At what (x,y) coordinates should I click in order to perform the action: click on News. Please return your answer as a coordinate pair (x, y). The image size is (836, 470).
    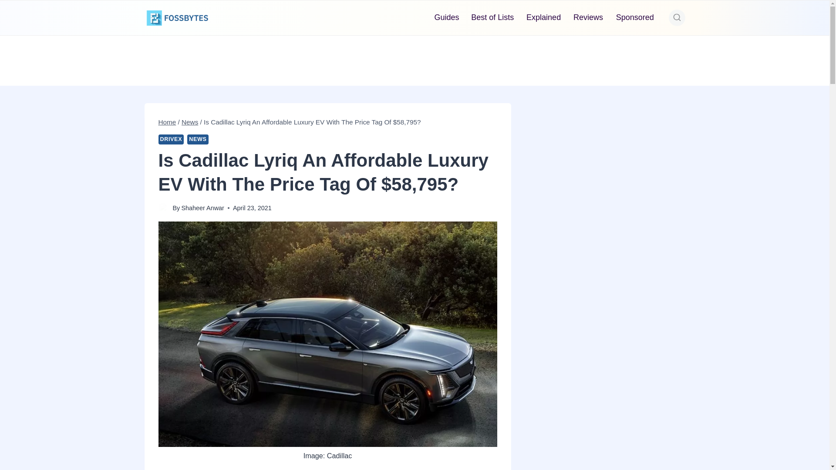
    Looking at the image, I should click on (190, 122).